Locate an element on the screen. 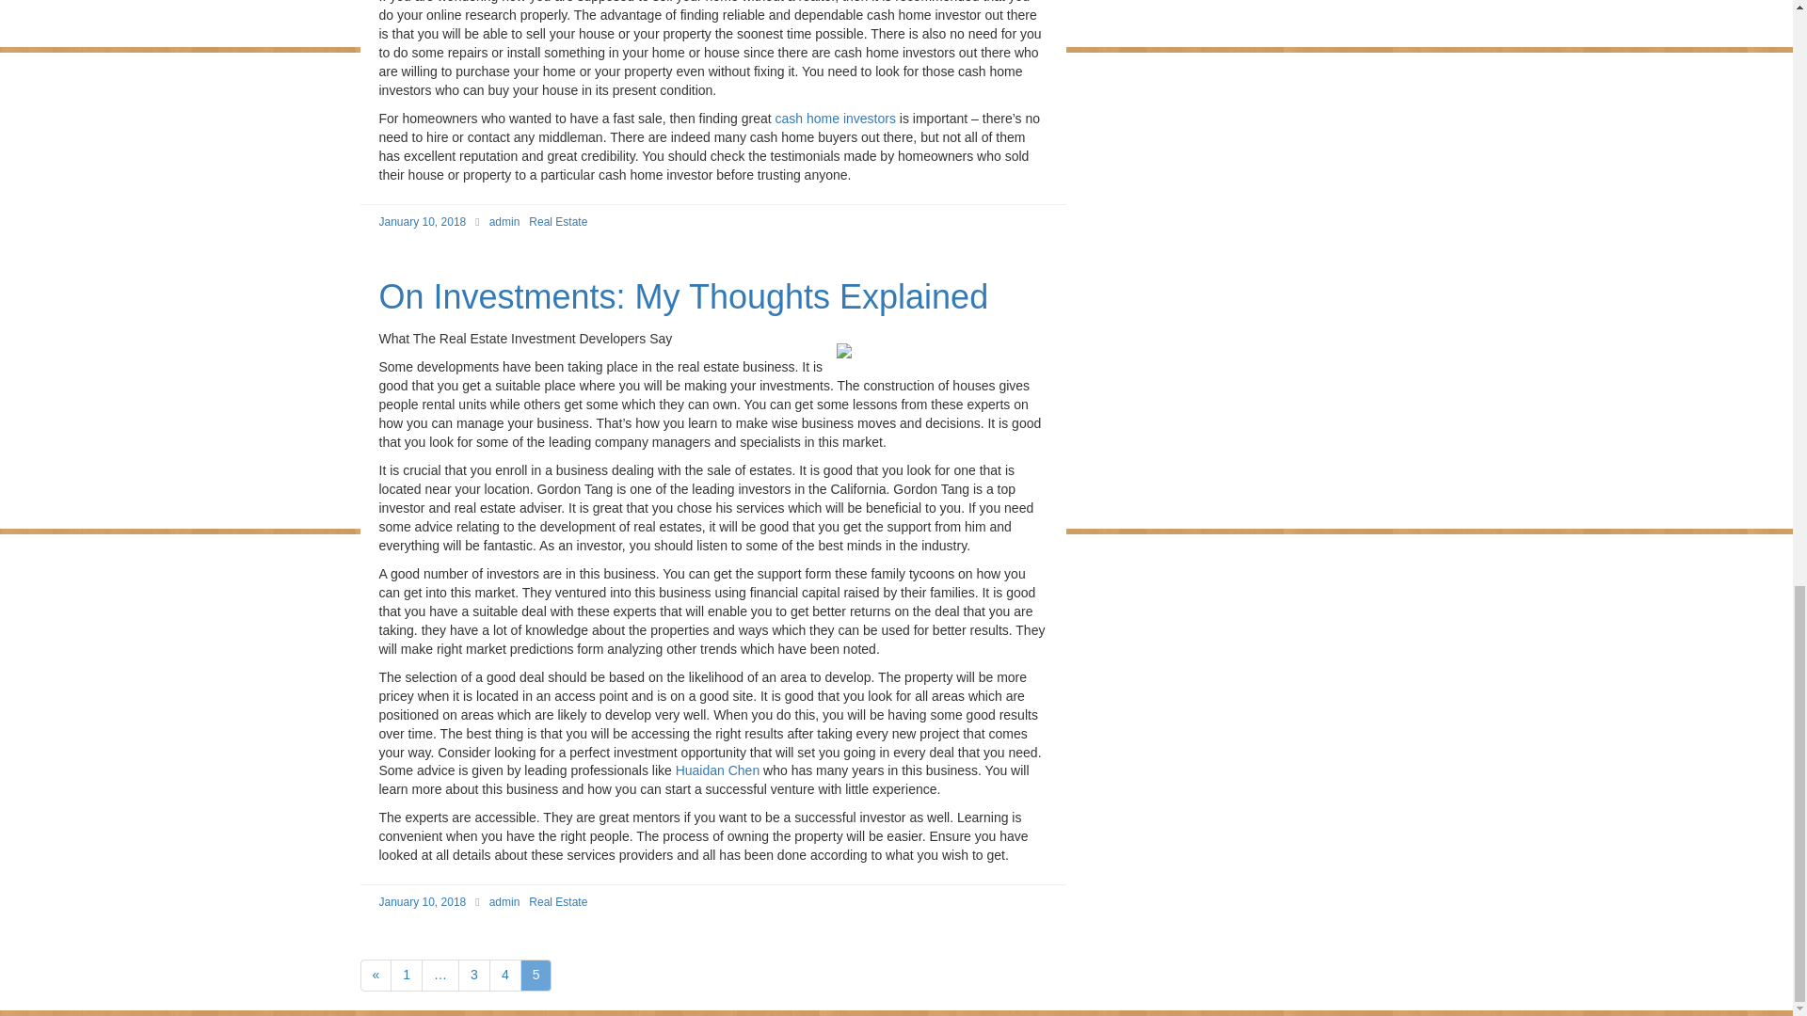  admin is located at coordinates (504, 222).